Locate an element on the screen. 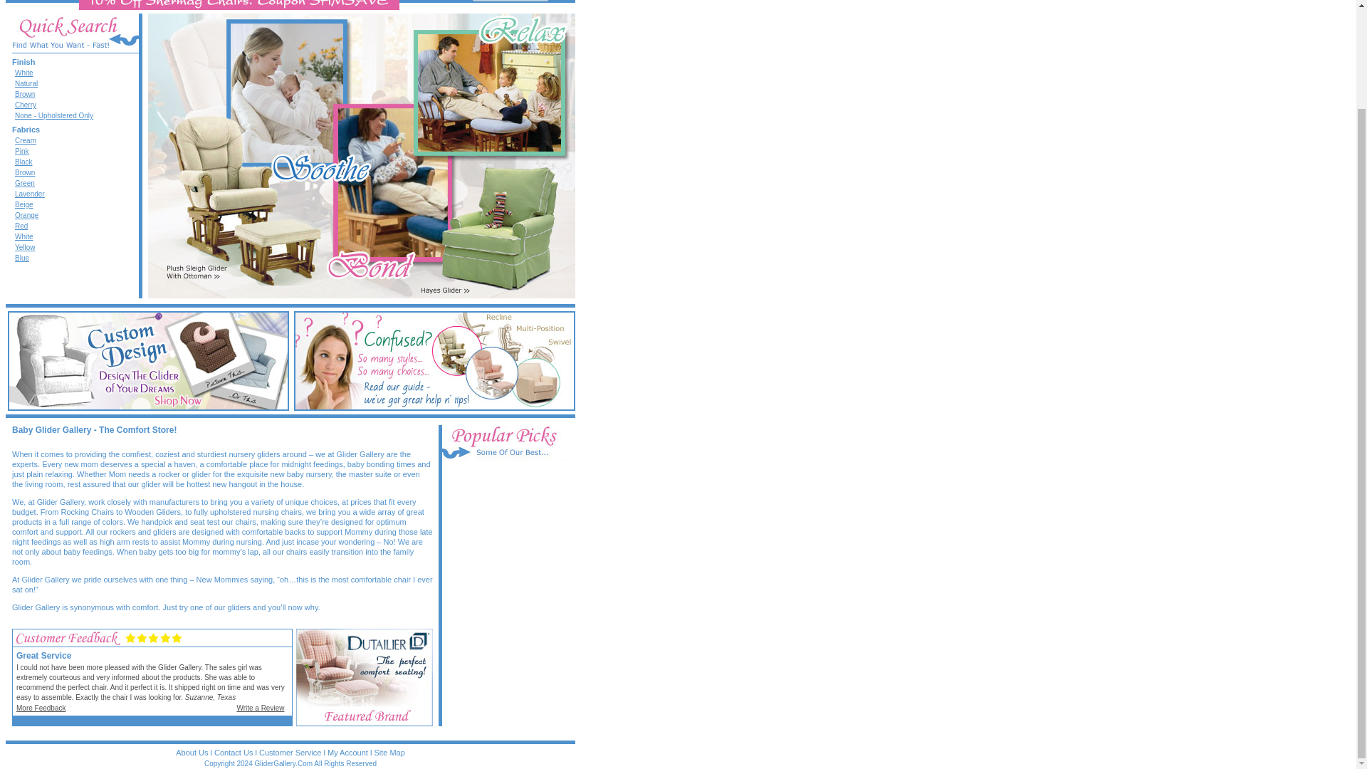 This screenshot has height=769, width=1367. Contact Us is located at coordinates (234, 752).